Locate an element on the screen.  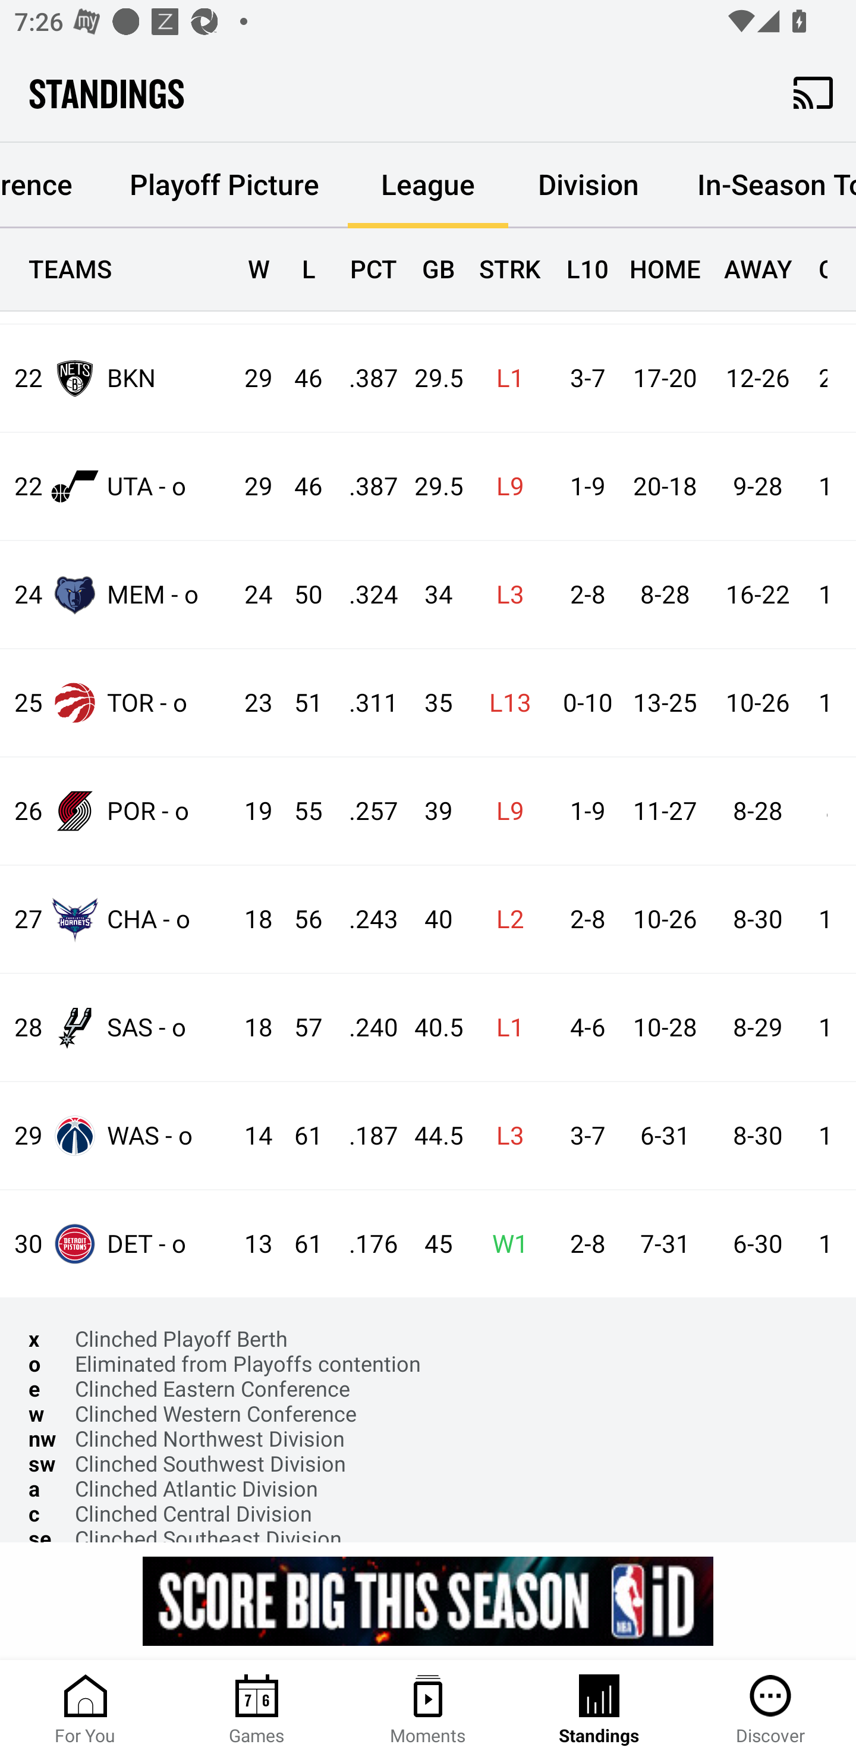
29.5 is located at coordinates (429, 379).